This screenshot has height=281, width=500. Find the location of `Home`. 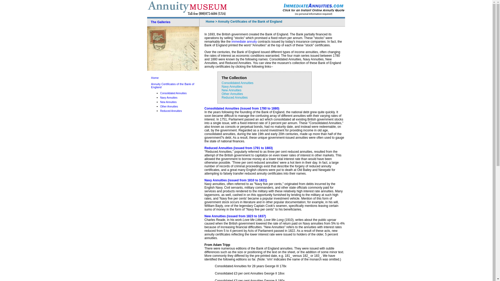

Home is located at coordinates (155, 78).